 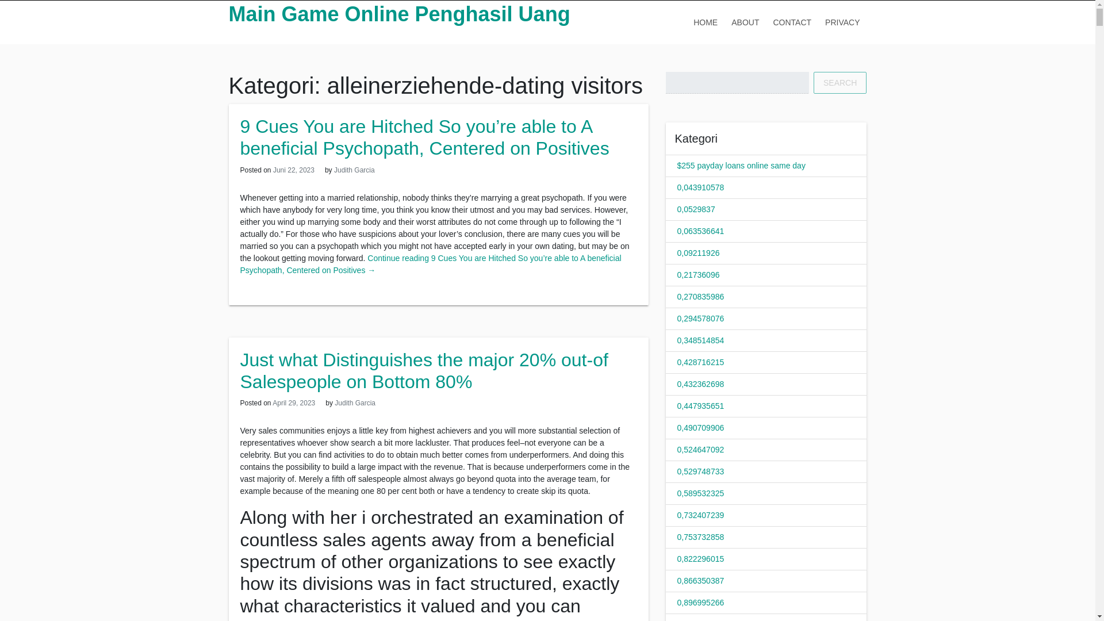 I want to click on 0,529748733, so click(x=700, y=471).